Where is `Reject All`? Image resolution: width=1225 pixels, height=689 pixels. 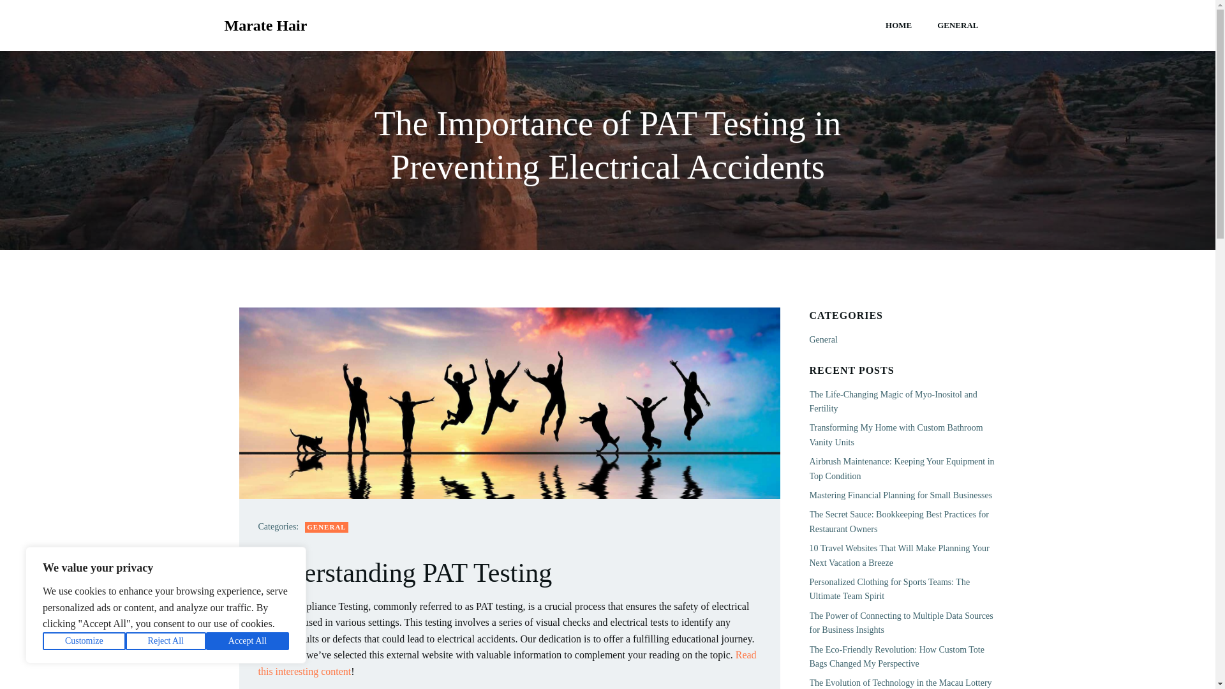
Reject All is located at coordinates (166, 641).